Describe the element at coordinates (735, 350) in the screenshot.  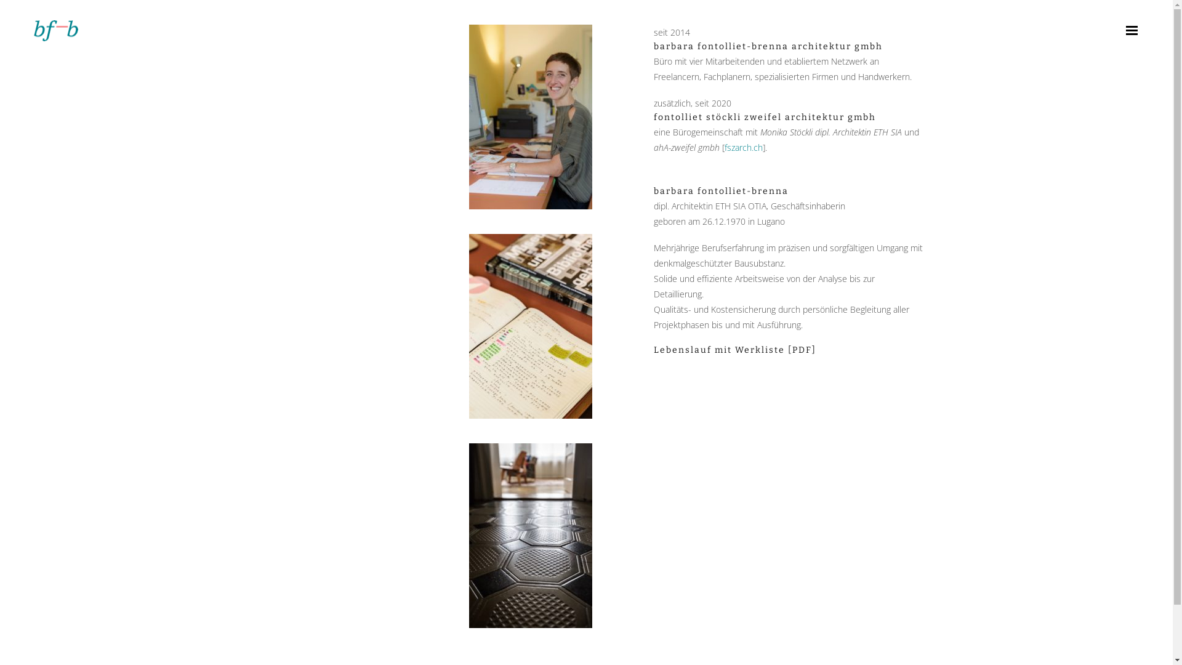
I see `Lebenslauf mit Werkliste [PDF]` at that location.